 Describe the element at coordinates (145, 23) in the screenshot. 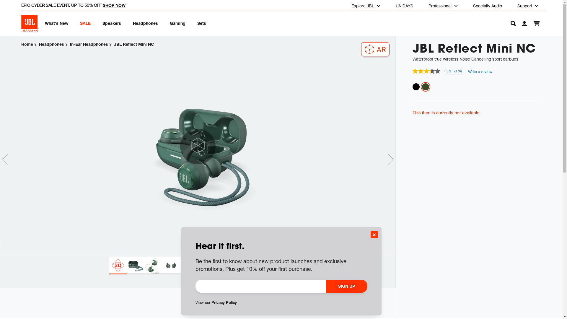

I see `Headphones` at that location.